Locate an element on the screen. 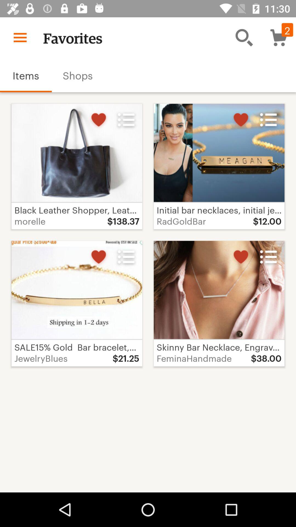 The image size is (296, 527). tap item to the left of favorites is located at coordinates (20, 37).